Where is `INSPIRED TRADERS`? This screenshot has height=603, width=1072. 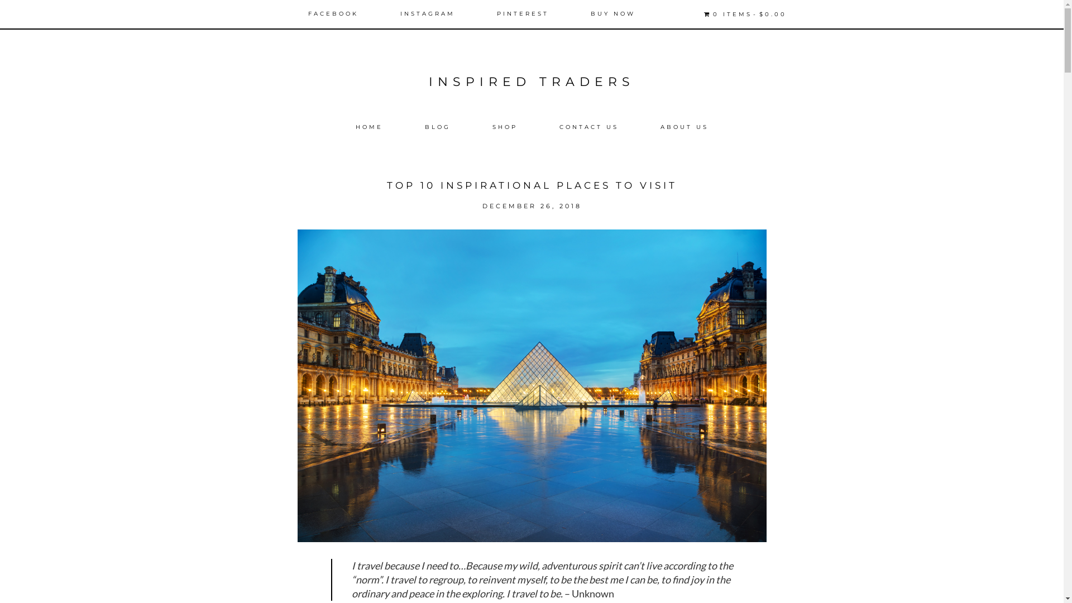 INSPIRED TRADERS is located at coordinates (532, 82).